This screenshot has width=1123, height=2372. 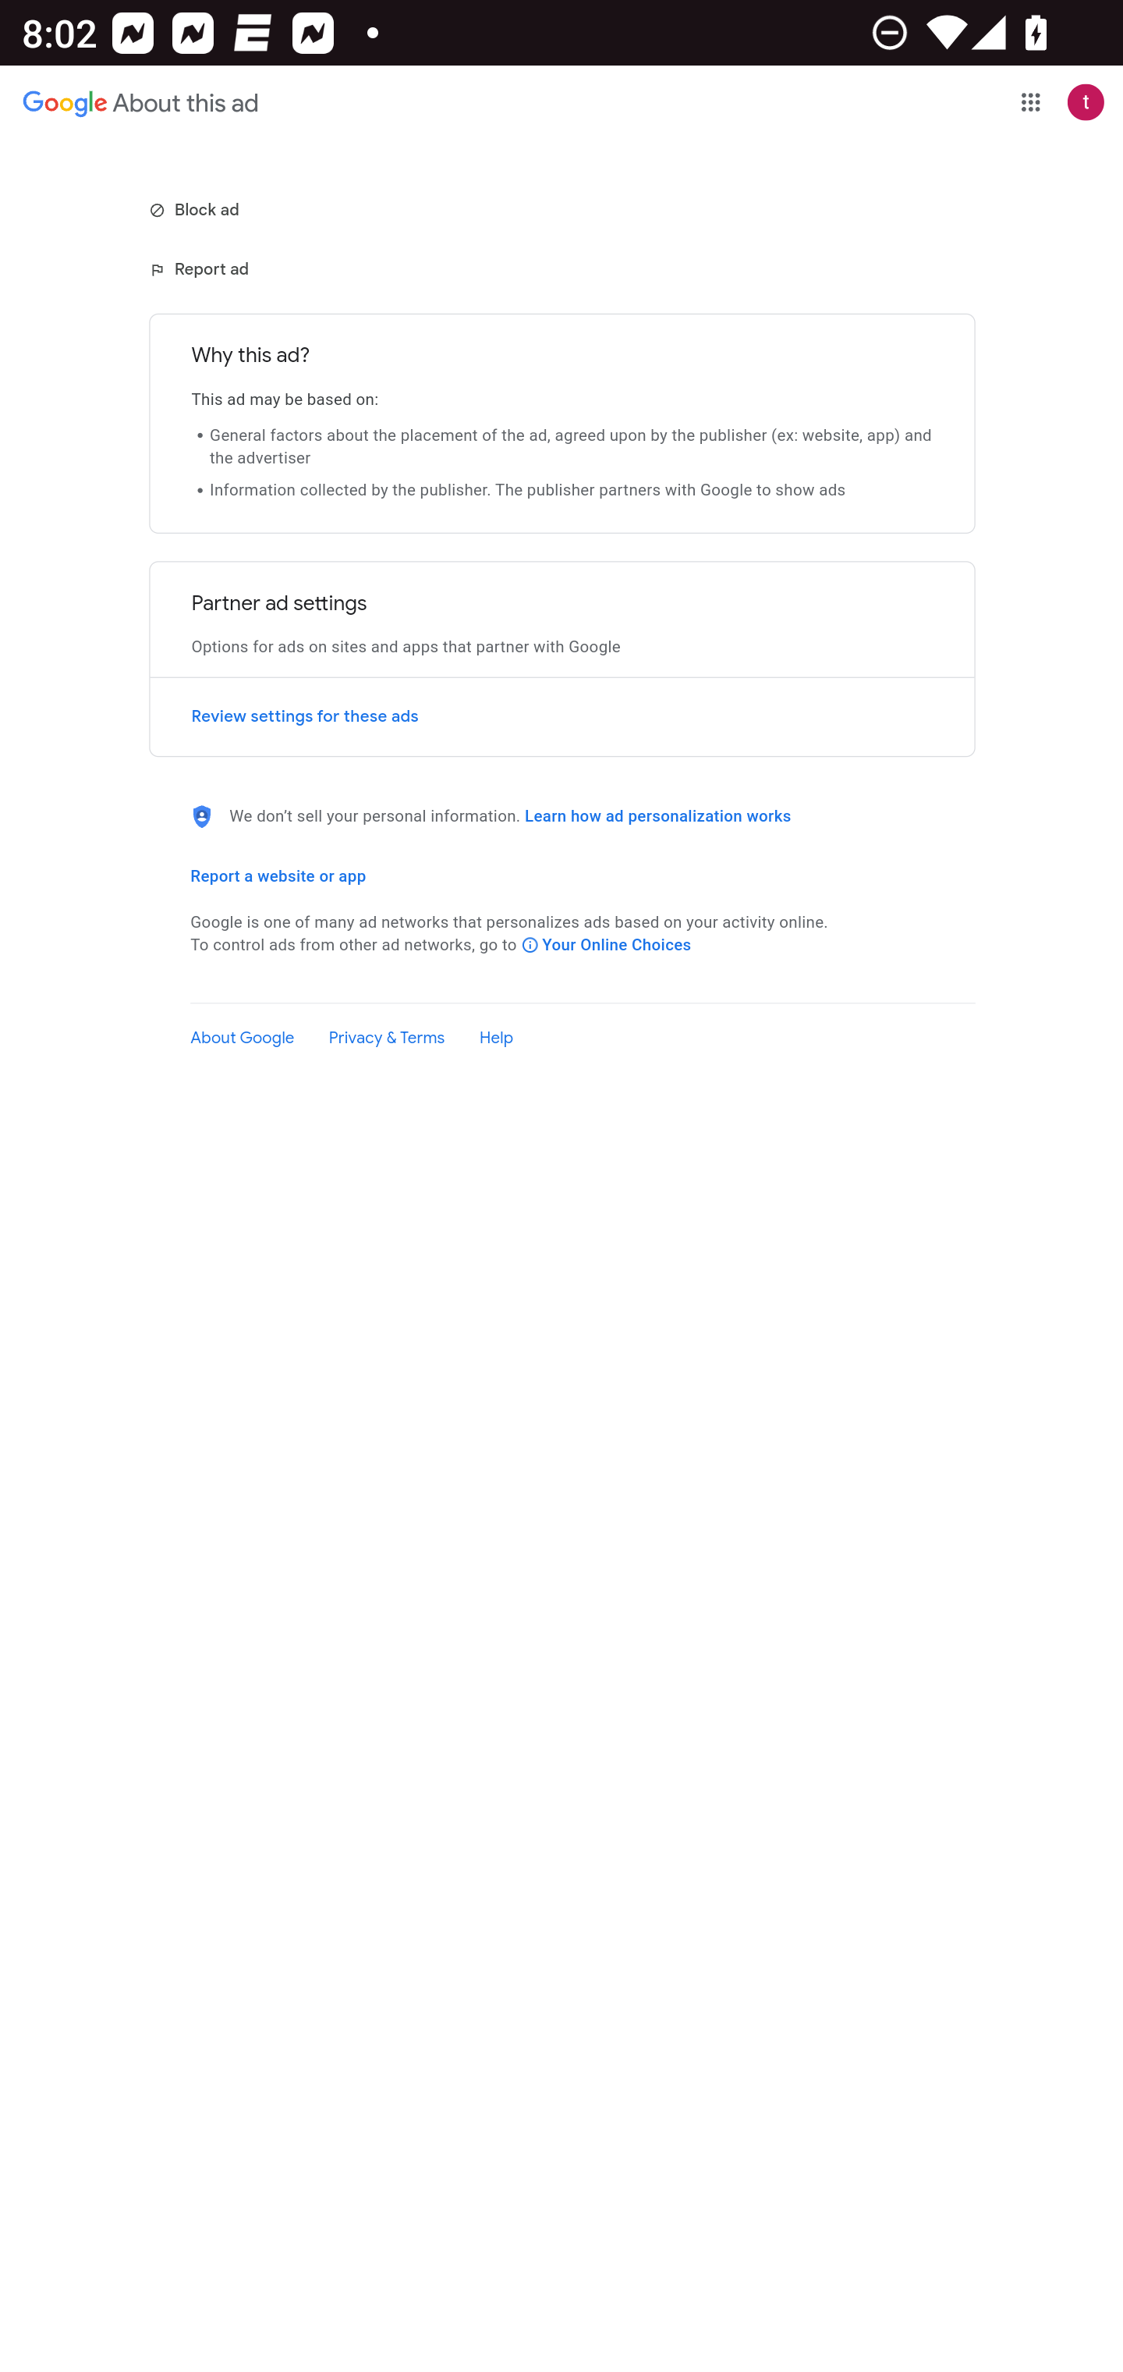 What do you see at coordinates (197, 209) in the screenshot?
I see `Block ad` at bounding box center [197, 209].